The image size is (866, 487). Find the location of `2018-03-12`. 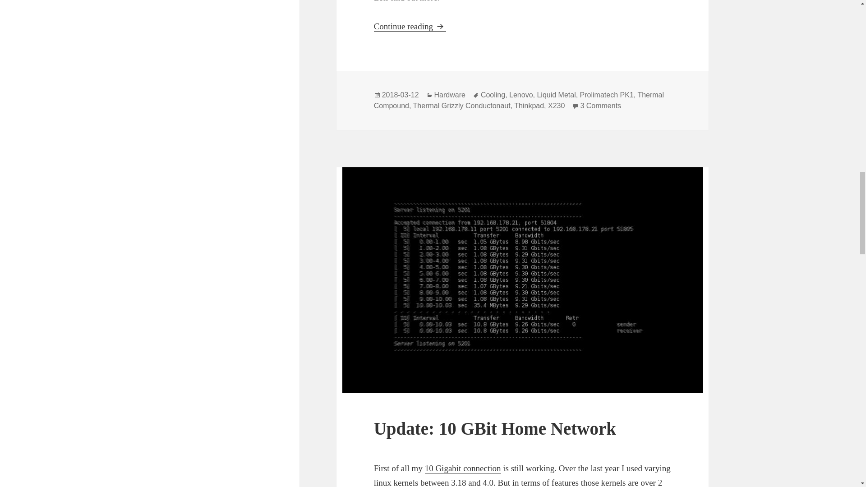

2018-03-12 is located at coordinates (401, 95).